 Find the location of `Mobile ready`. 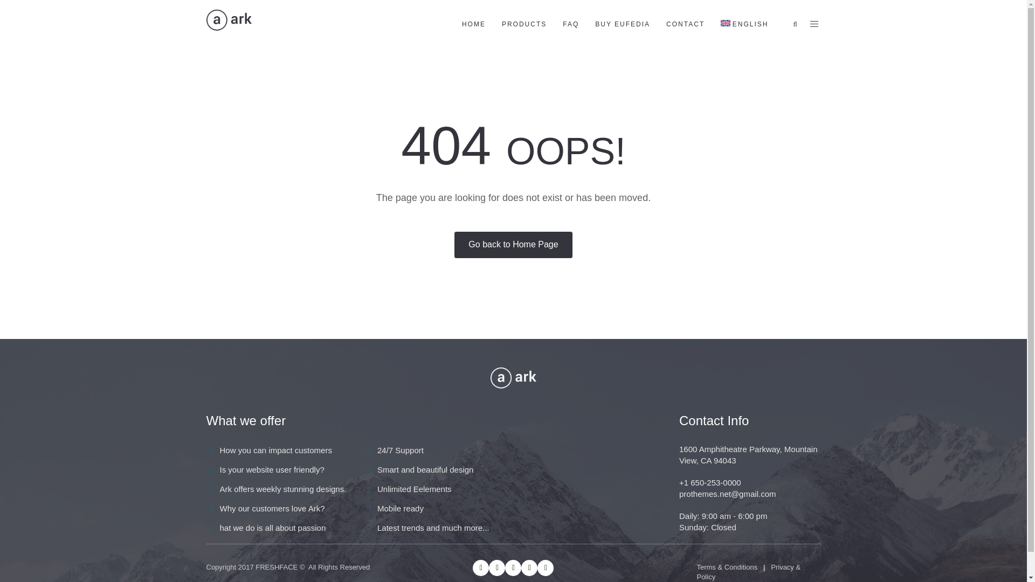

Mobile ready is located at coordinates (400, 508).